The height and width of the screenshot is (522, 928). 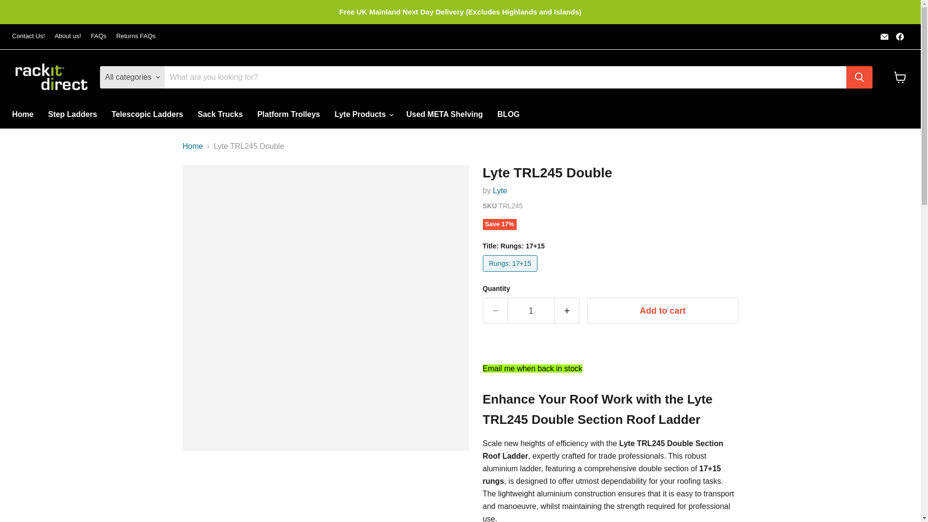 I want to click on Lyte, so click(x=500, y=190).